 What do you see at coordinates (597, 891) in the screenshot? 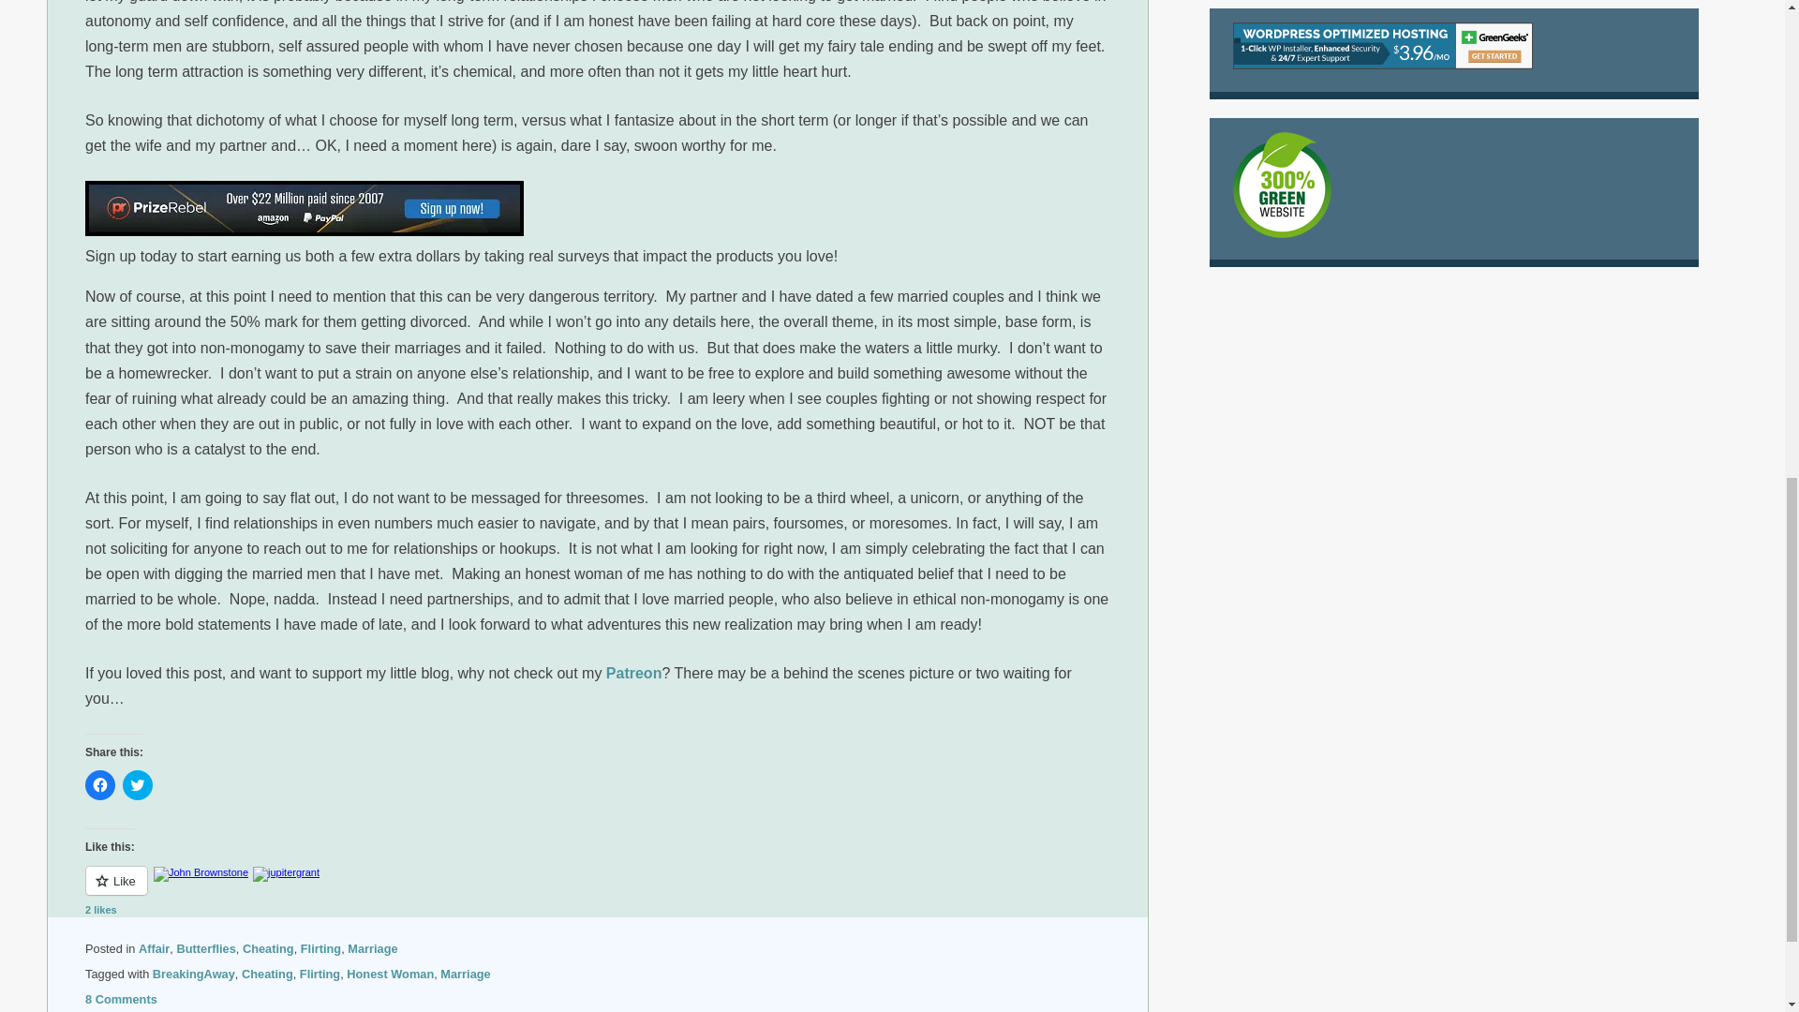
I see `Like or Reblog` at bounding box center [597, 891].